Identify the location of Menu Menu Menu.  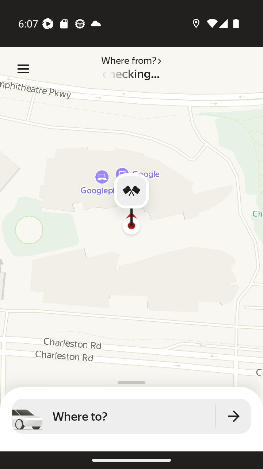
(23, 69).